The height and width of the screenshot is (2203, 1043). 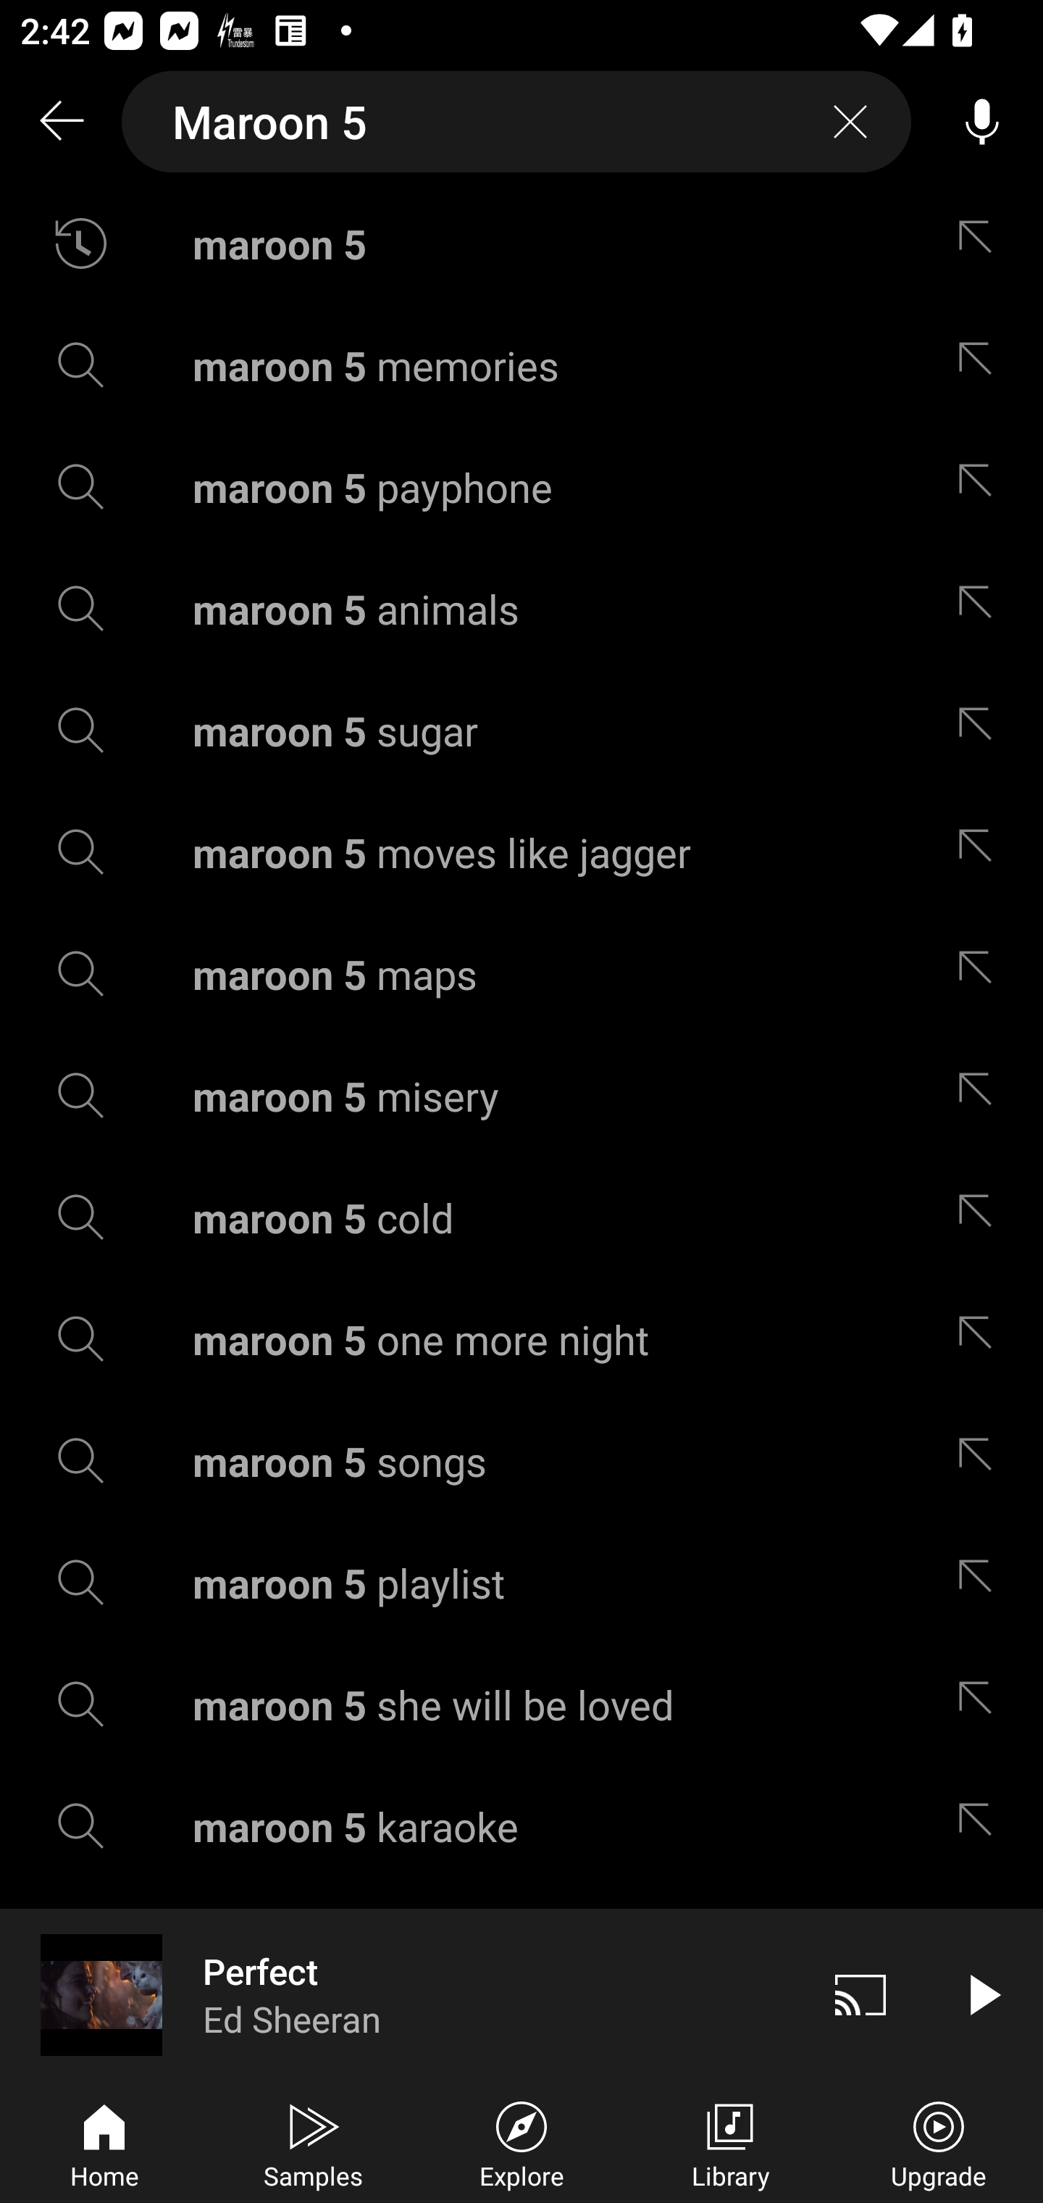 I want to click on Upgrade, so click(x=939, y=2142).